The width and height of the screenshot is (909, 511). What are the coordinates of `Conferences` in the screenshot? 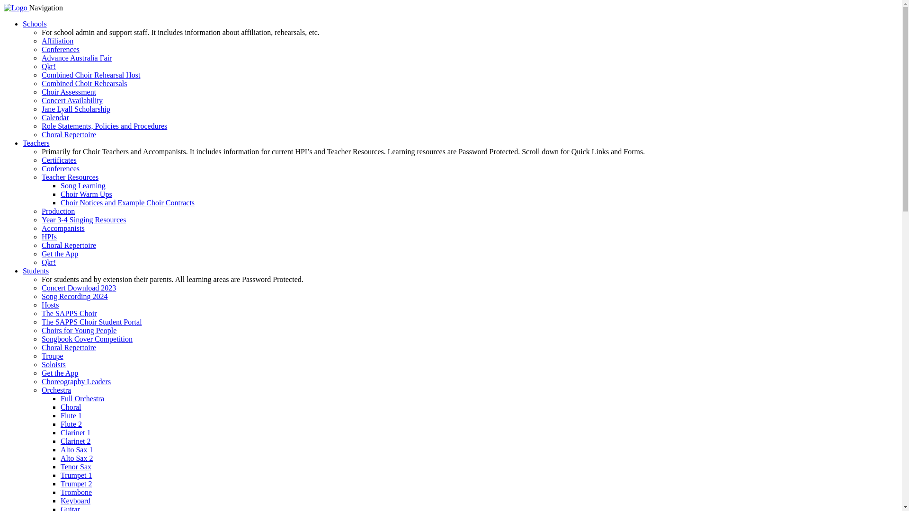 It's located at (61, 168).